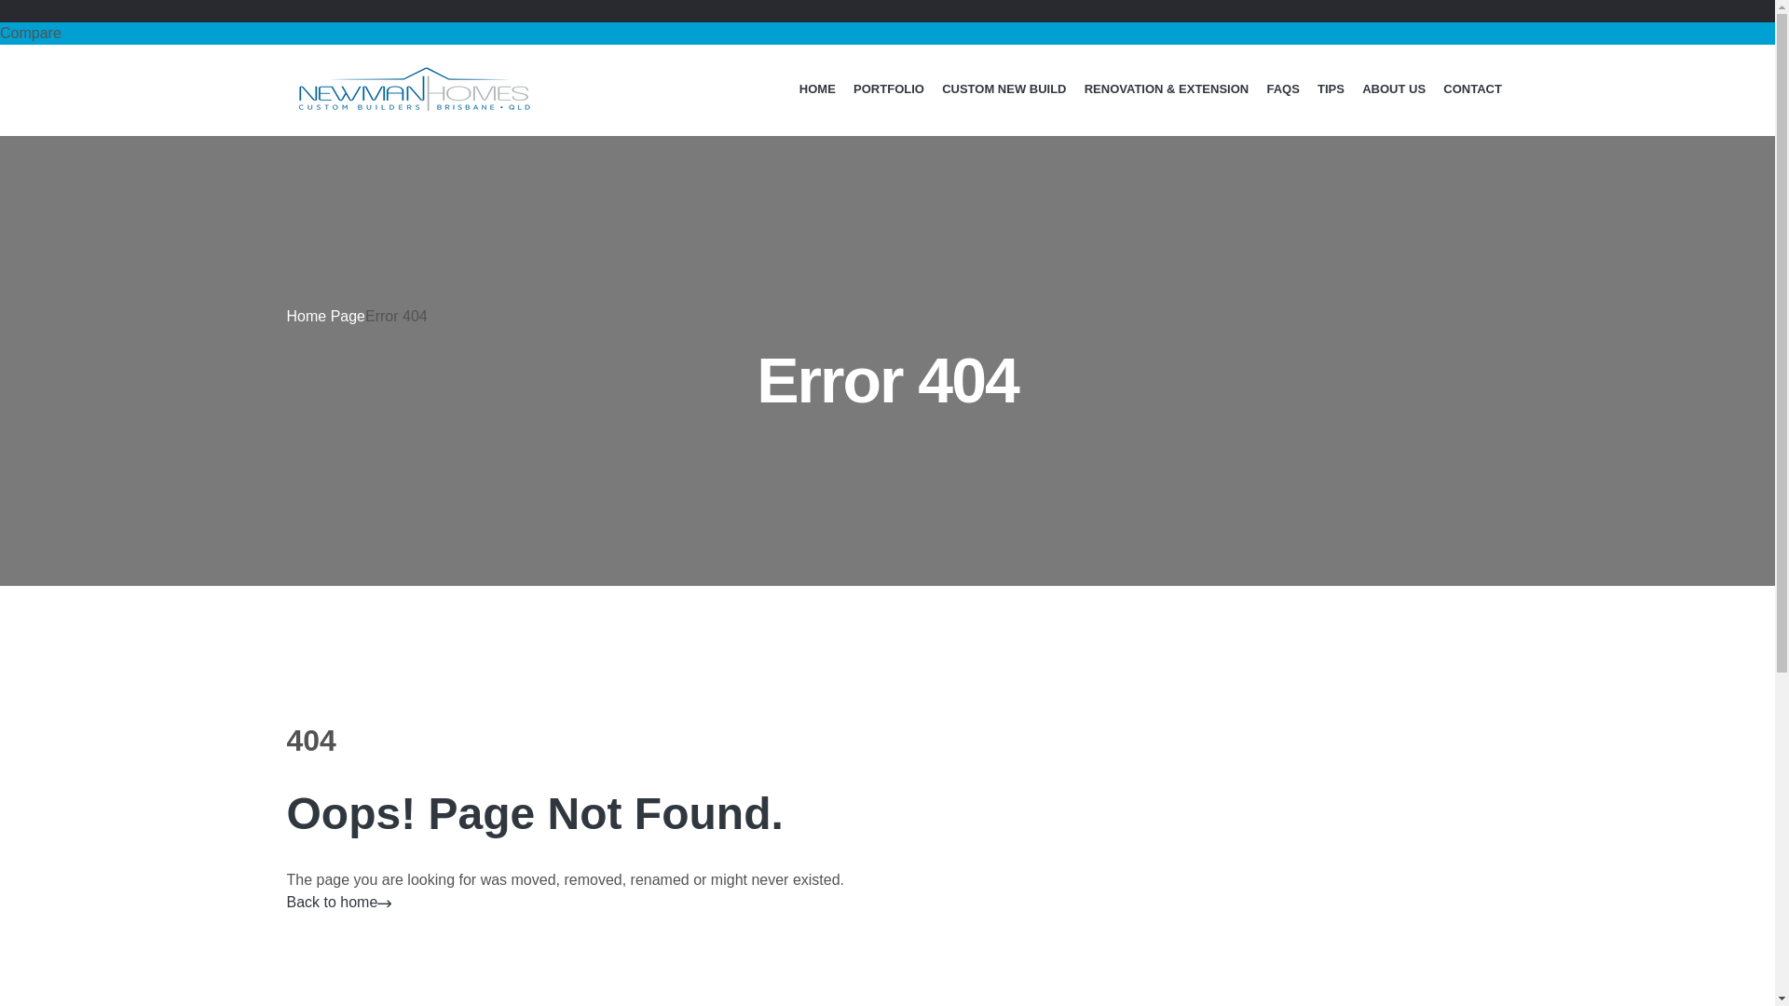 The height and width of the screenshot is (1006, 1789). I want to click on FAQS, so click(1284, 89).